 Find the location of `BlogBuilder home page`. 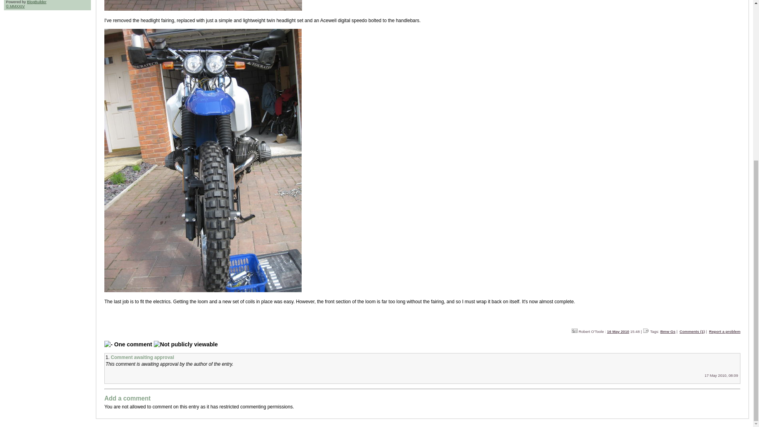

BlogBuilder home page is located at coordinates (36, 2).